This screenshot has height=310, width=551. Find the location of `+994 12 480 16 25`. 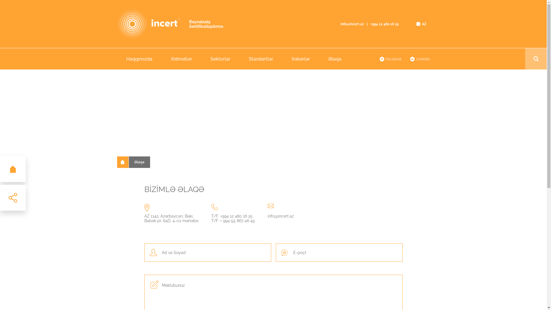

+994 12 480 16 25 is located at coordinates (385, 24).